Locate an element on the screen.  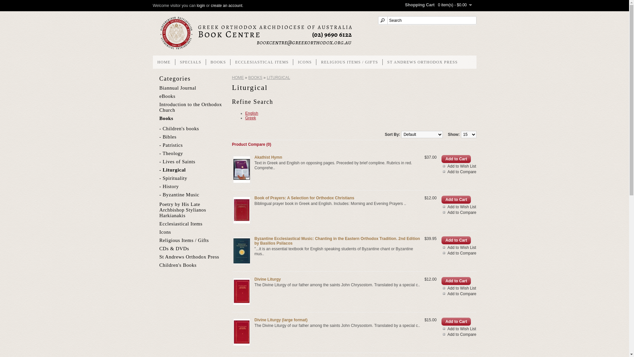
- Bibles is located at coordinates (192, 137).